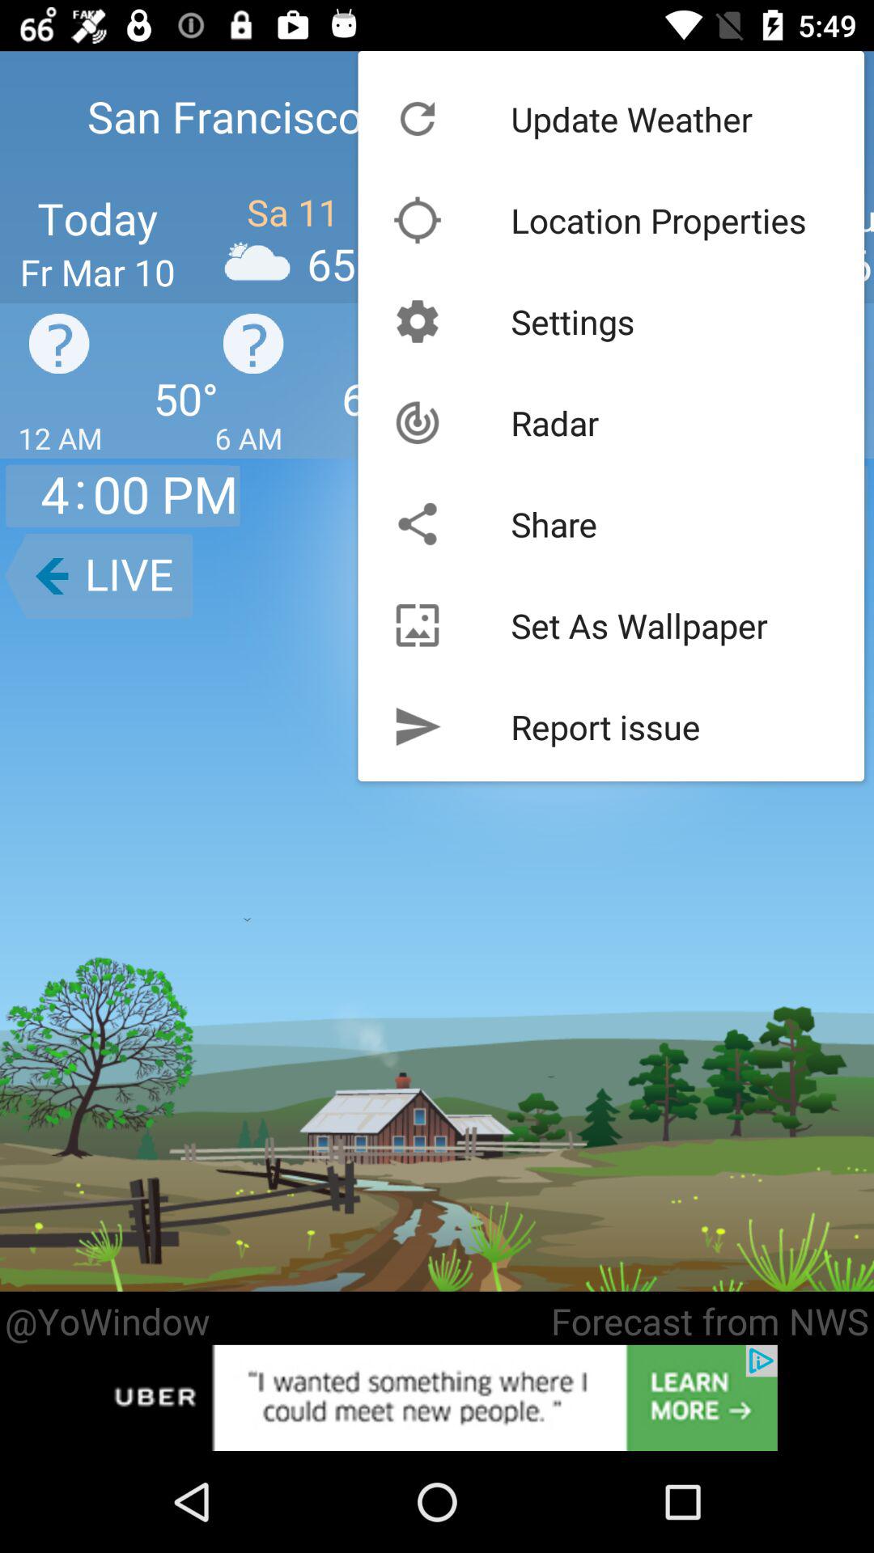 This screenshot has width=874, height=1553. I want to click on choose icon above the report issue item, so click(639, 624).